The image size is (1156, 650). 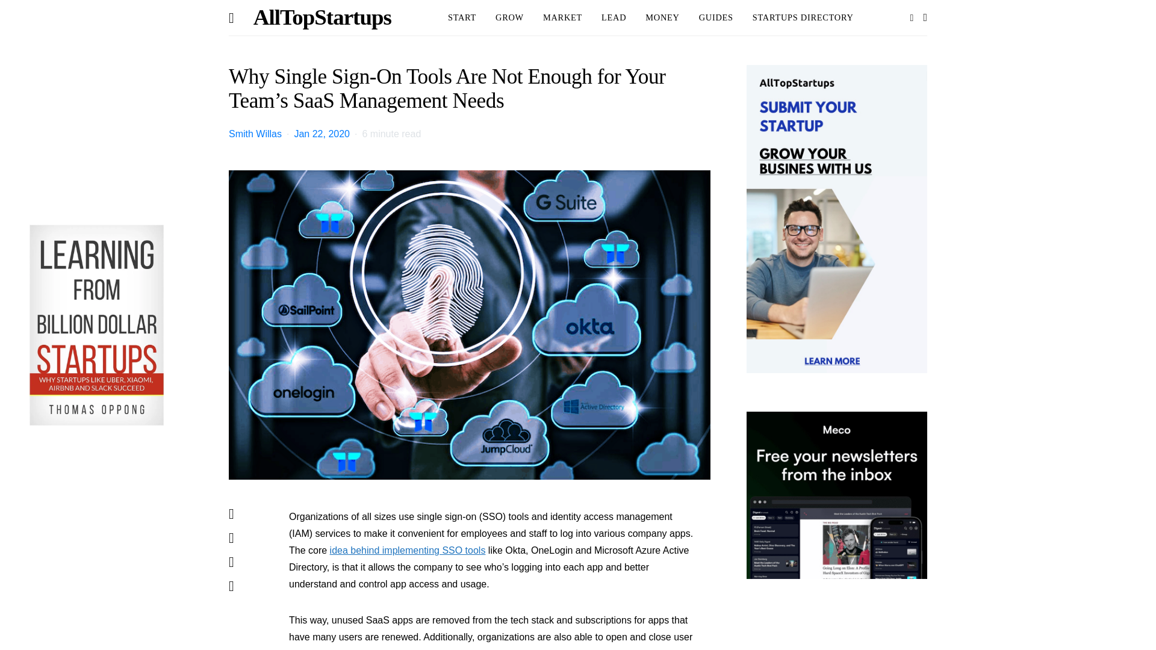 What do you see at coordinates (562, 18) in the screenshot?
I see `MARKET` at bounding box center [562, 18].